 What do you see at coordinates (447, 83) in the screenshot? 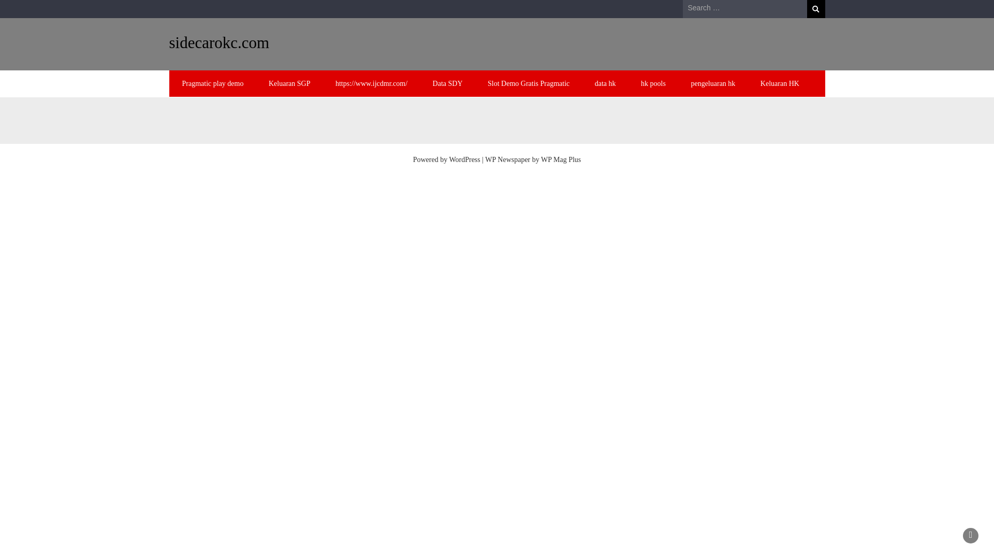
I see `Data SDY` at bounding box center [447, 83].